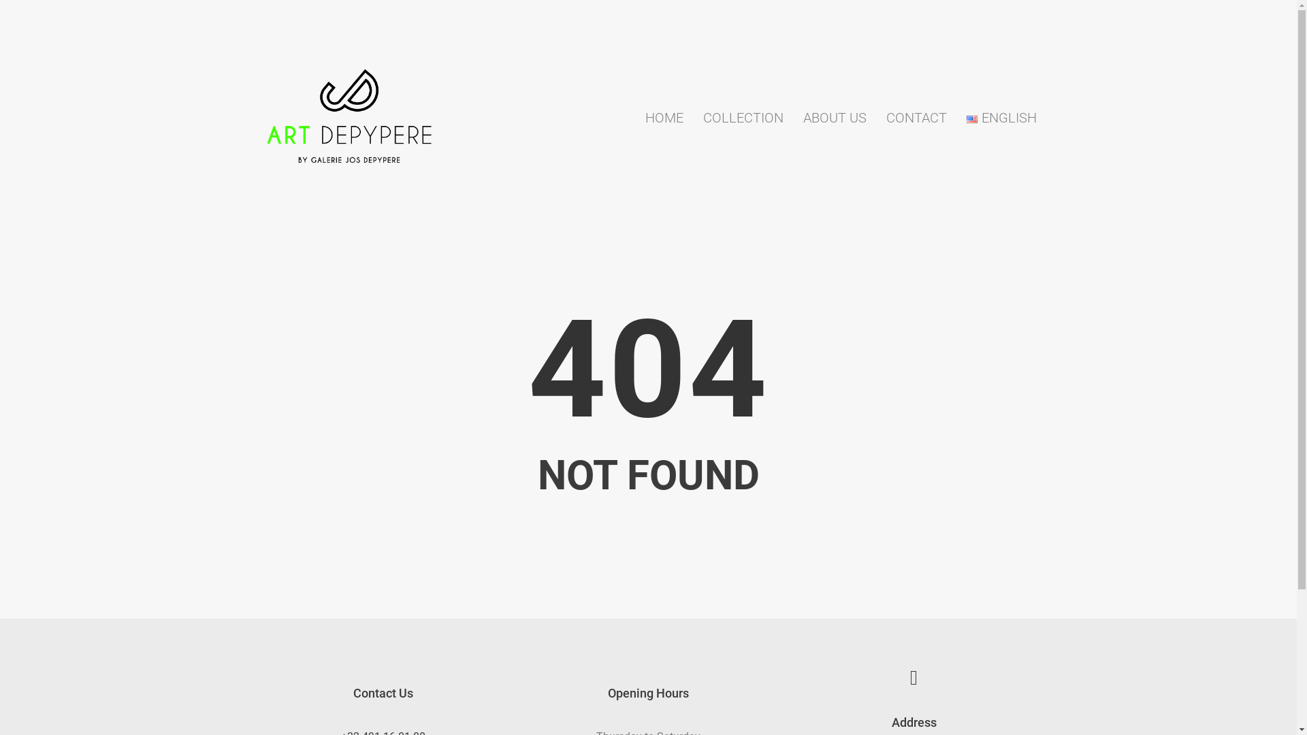  What do you see at coordinates (835, 118) in the screenshot?
I see `ABOUT US` at bounding box center [835, 118].